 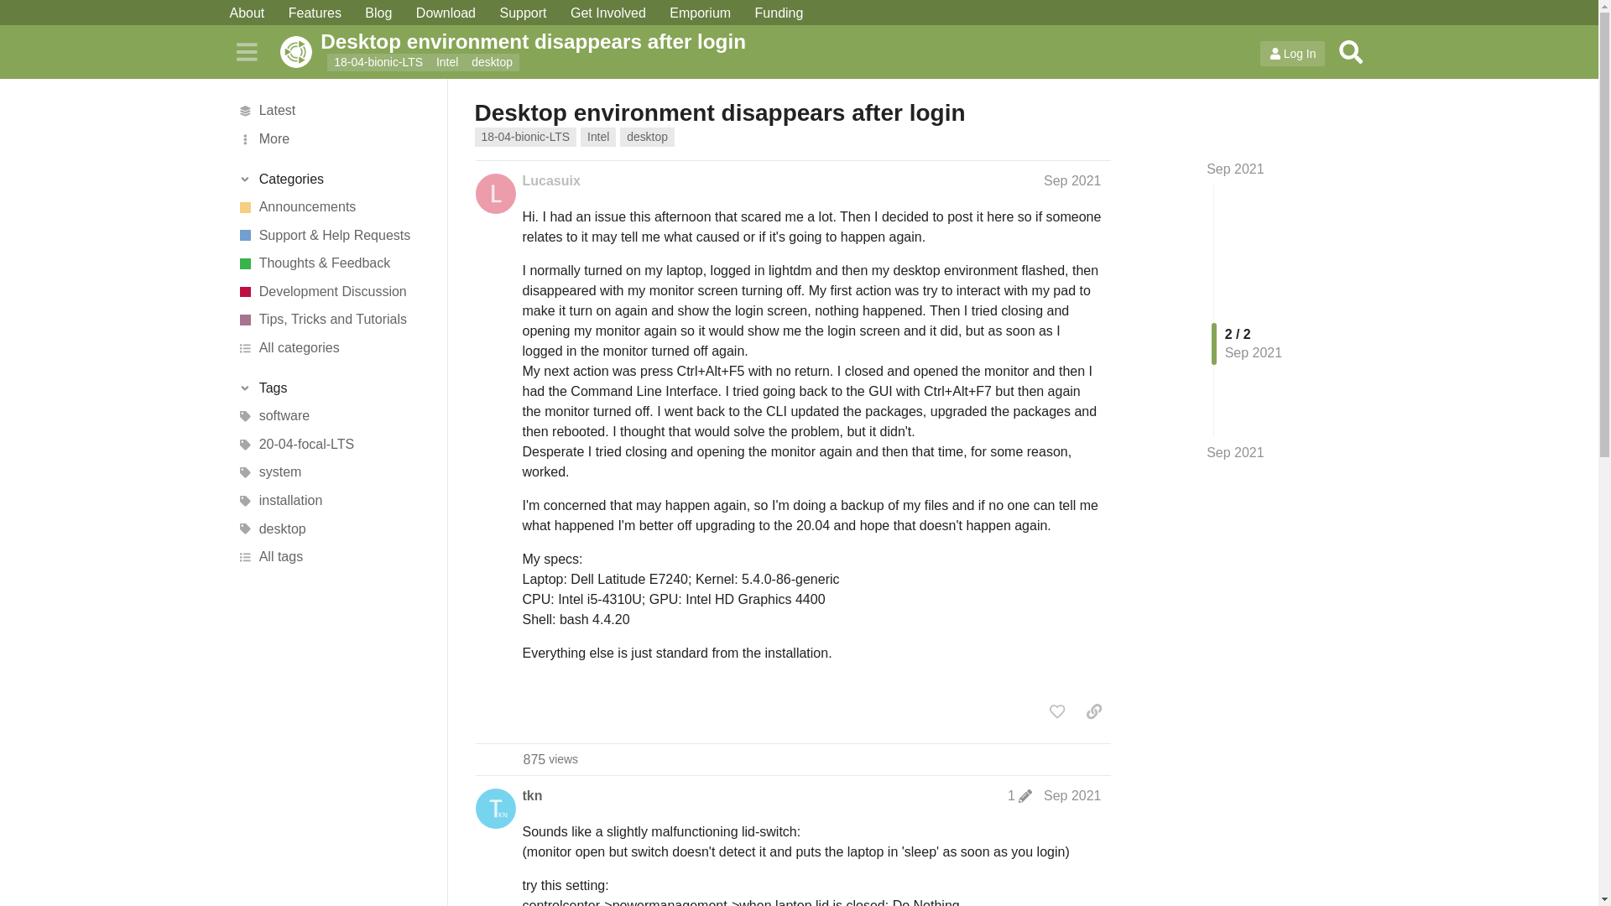 What do you see at coordinates (720, 112) in the screenshot?
I see `Desktop environment disappears after login` at bounding box center [720, 112].